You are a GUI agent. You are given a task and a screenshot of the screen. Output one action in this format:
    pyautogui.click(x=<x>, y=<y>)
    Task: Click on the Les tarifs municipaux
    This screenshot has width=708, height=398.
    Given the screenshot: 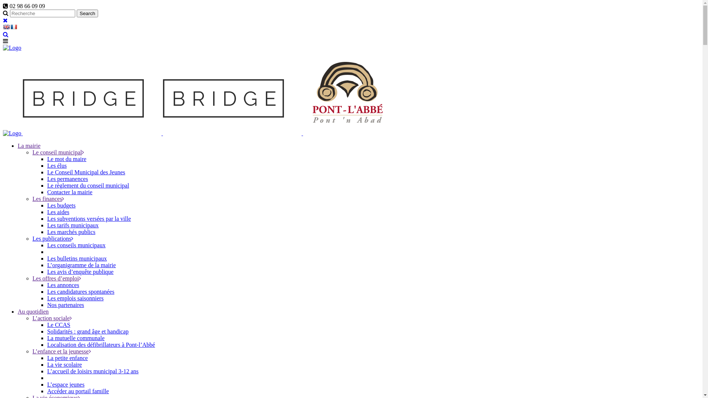 What is the action you would take?
    pyautogui.click(x=73, y=226)
    